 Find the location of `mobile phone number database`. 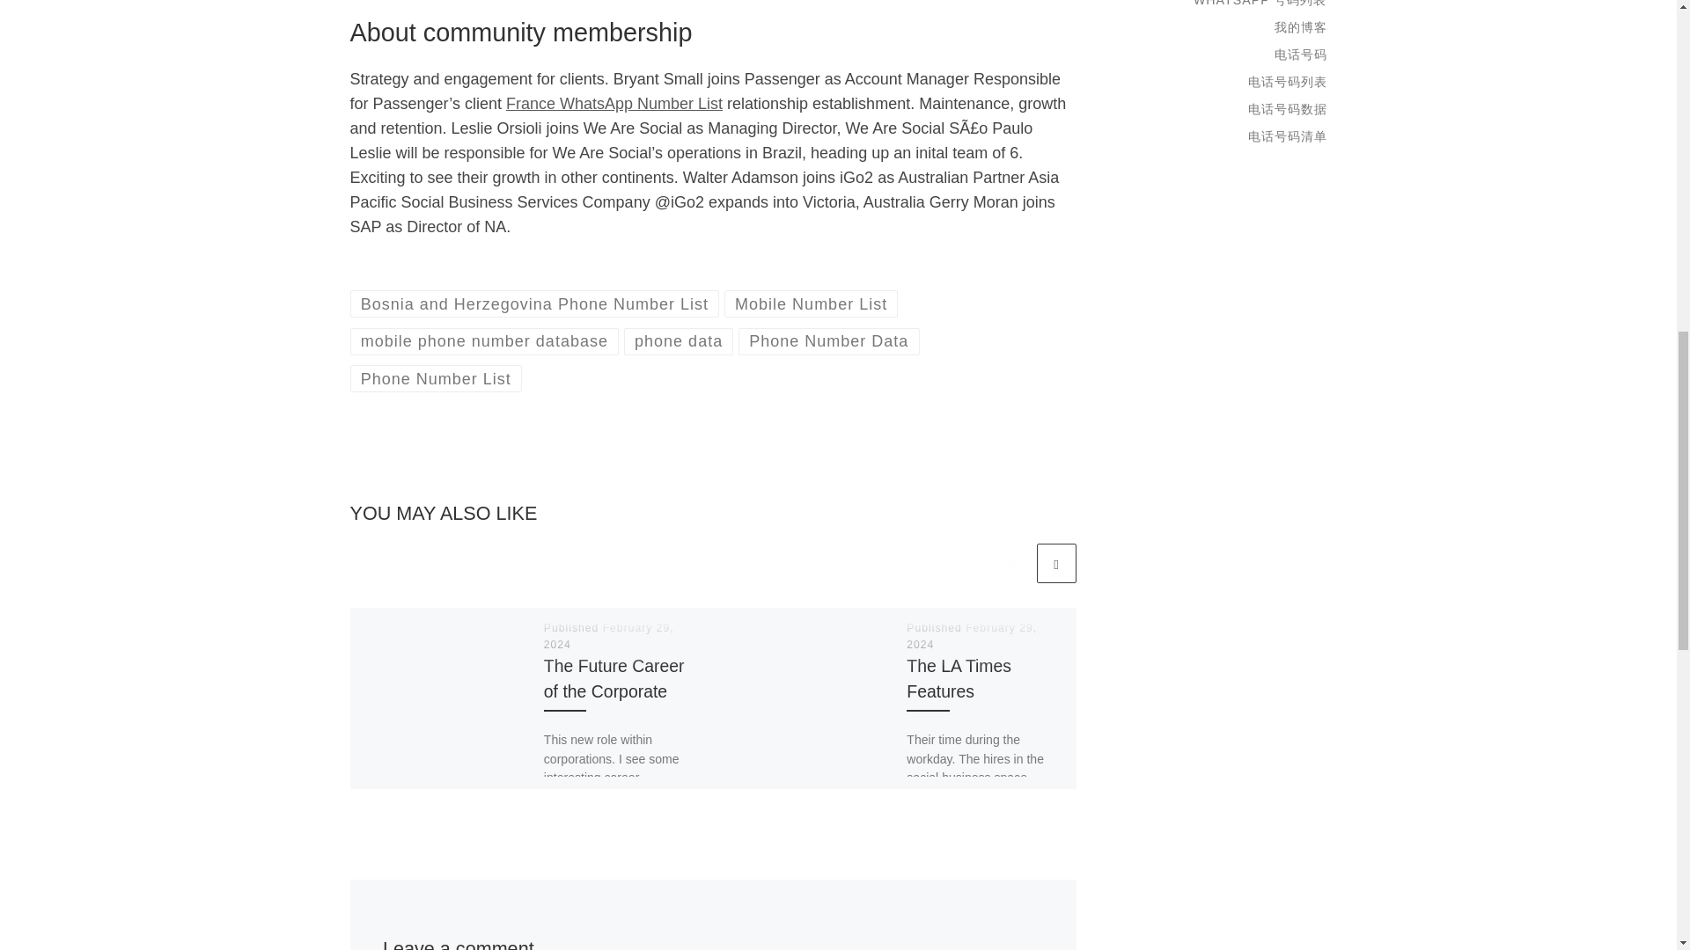

mobile phone number database is located at coordinates (484, 341).